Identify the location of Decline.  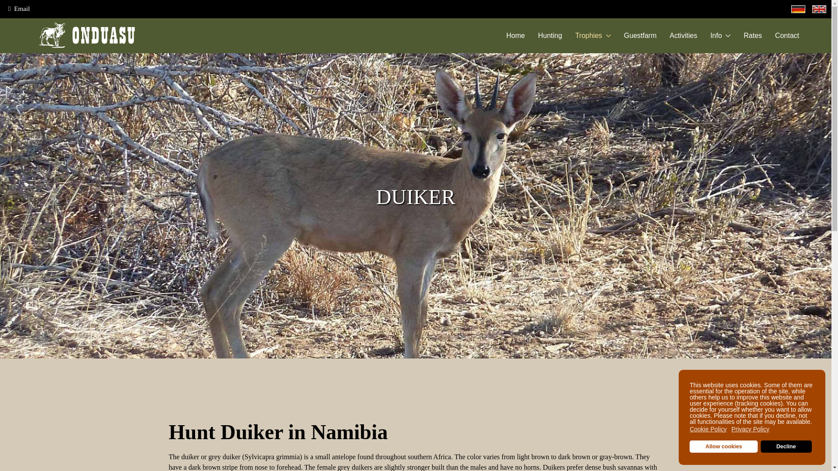
(786, 446).